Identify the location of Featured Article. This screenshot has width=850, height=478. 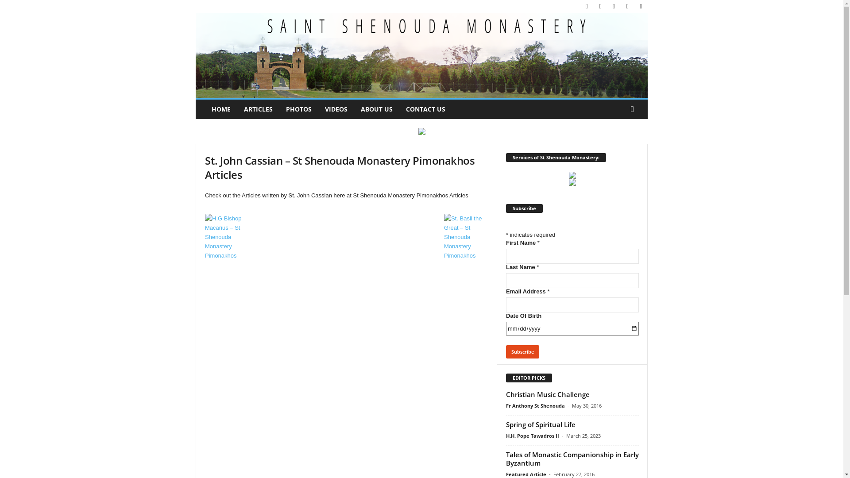
(526, 474).